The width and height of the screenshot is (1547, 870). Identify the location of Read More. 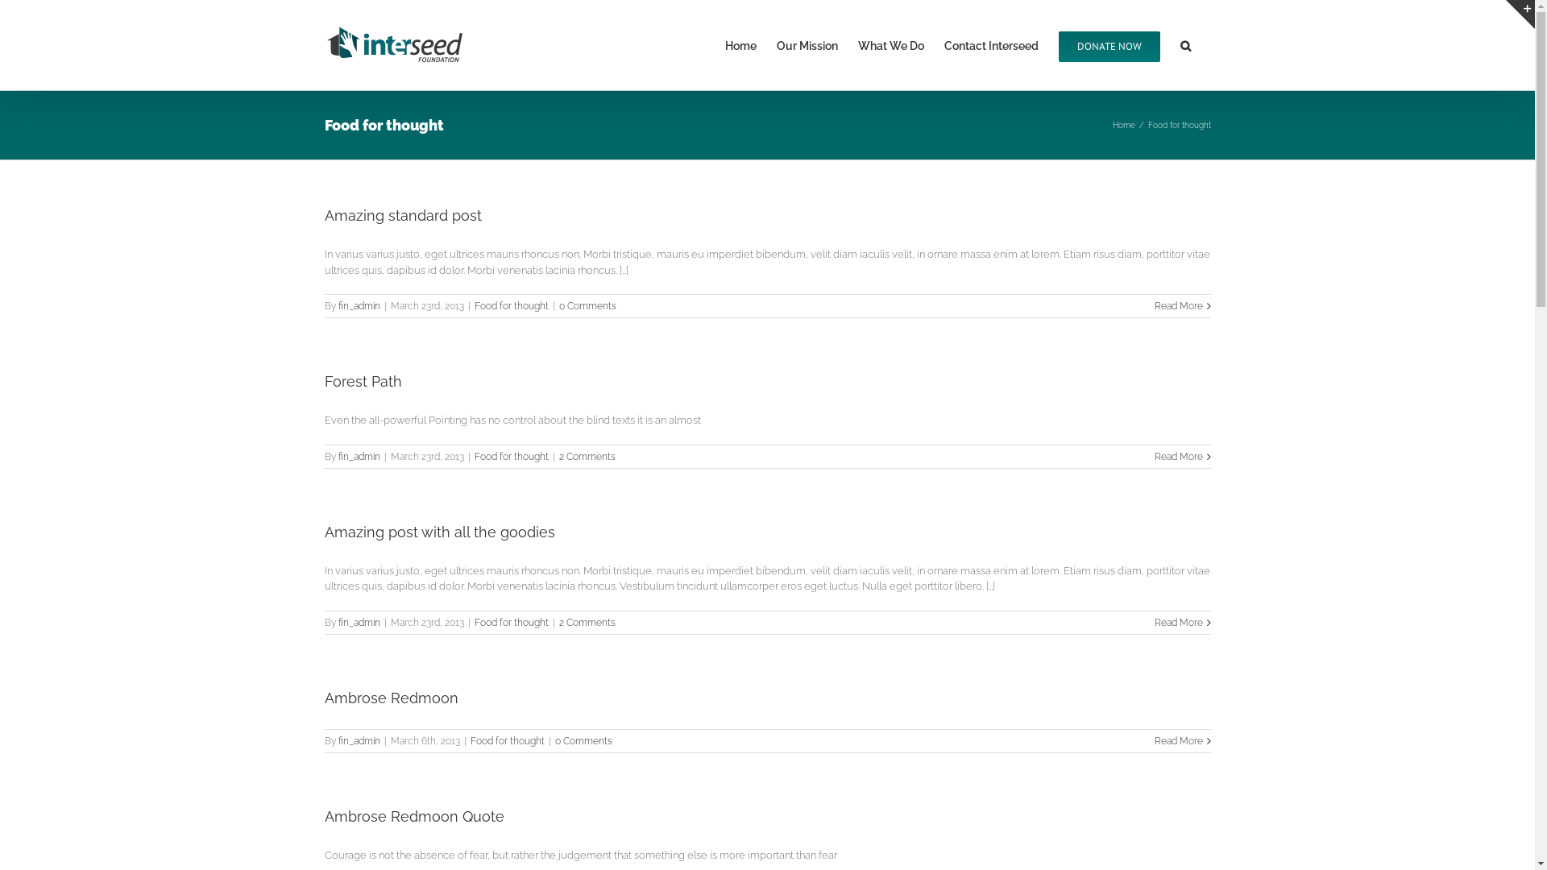
(1178, 740).